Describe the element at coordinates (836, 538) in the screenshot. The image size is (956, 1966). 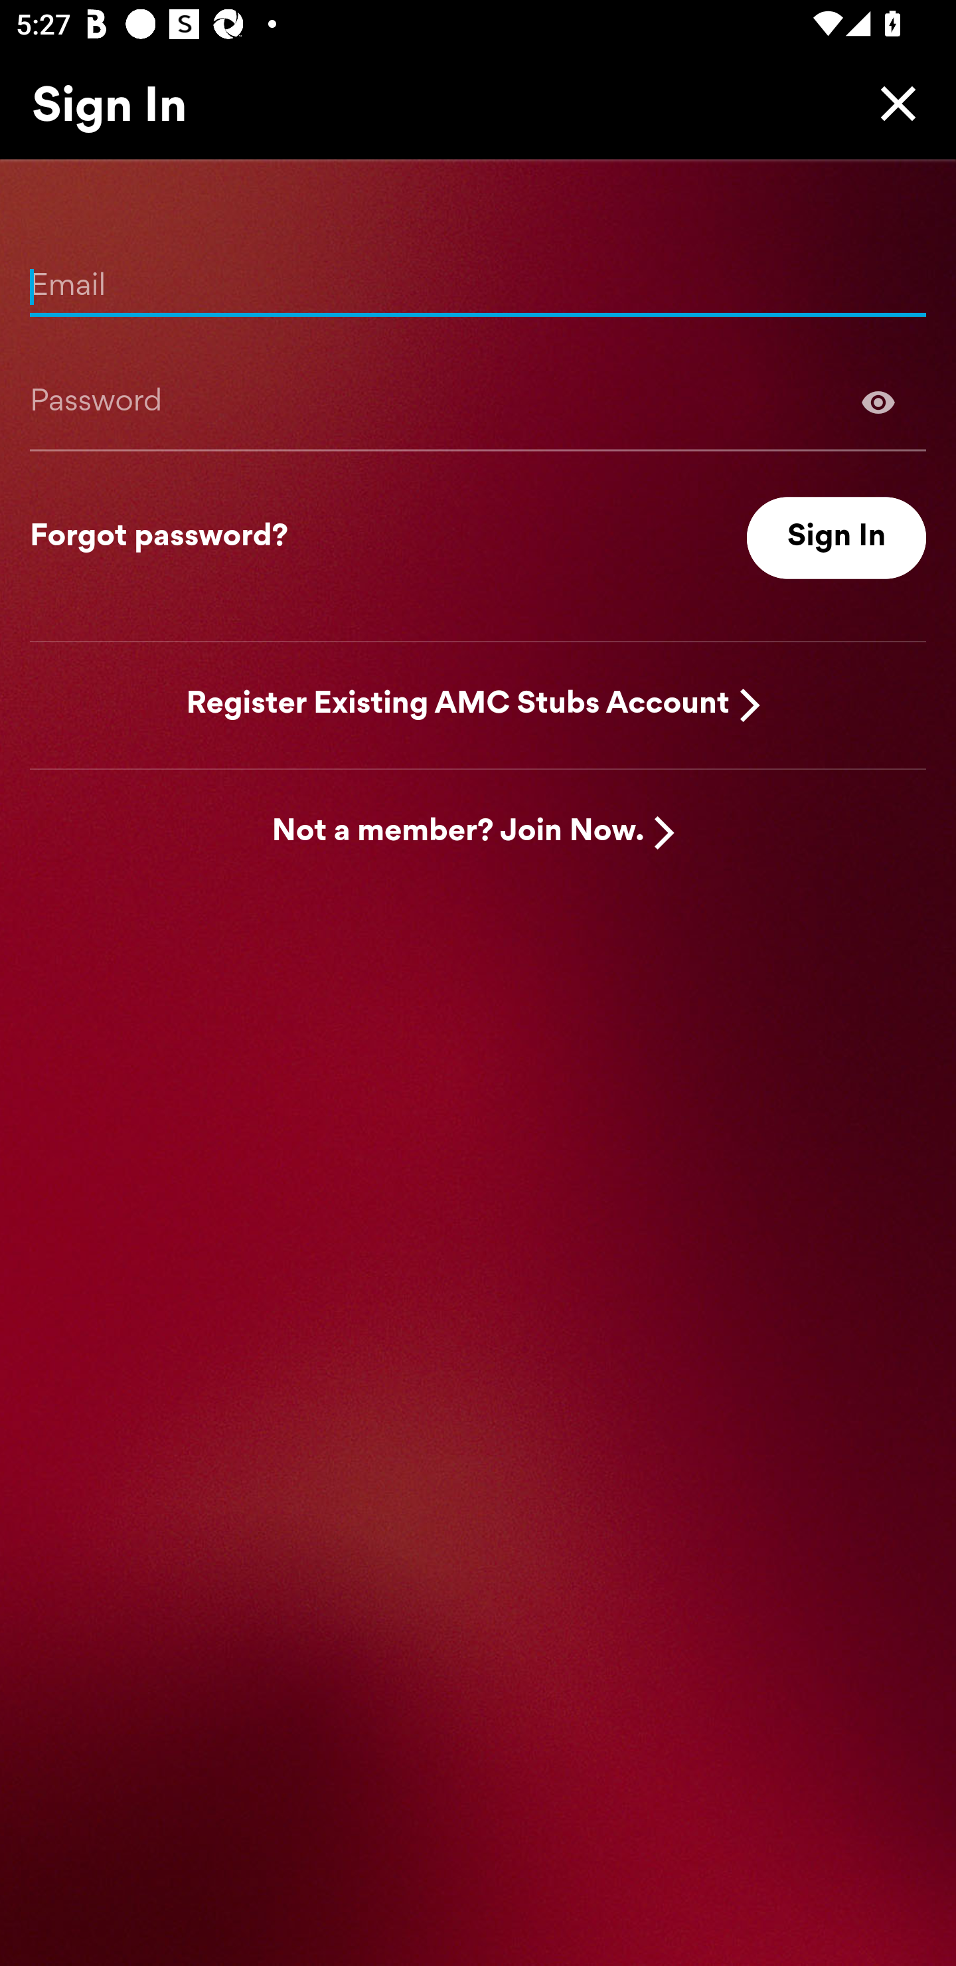
I see `Sign In` at that location.